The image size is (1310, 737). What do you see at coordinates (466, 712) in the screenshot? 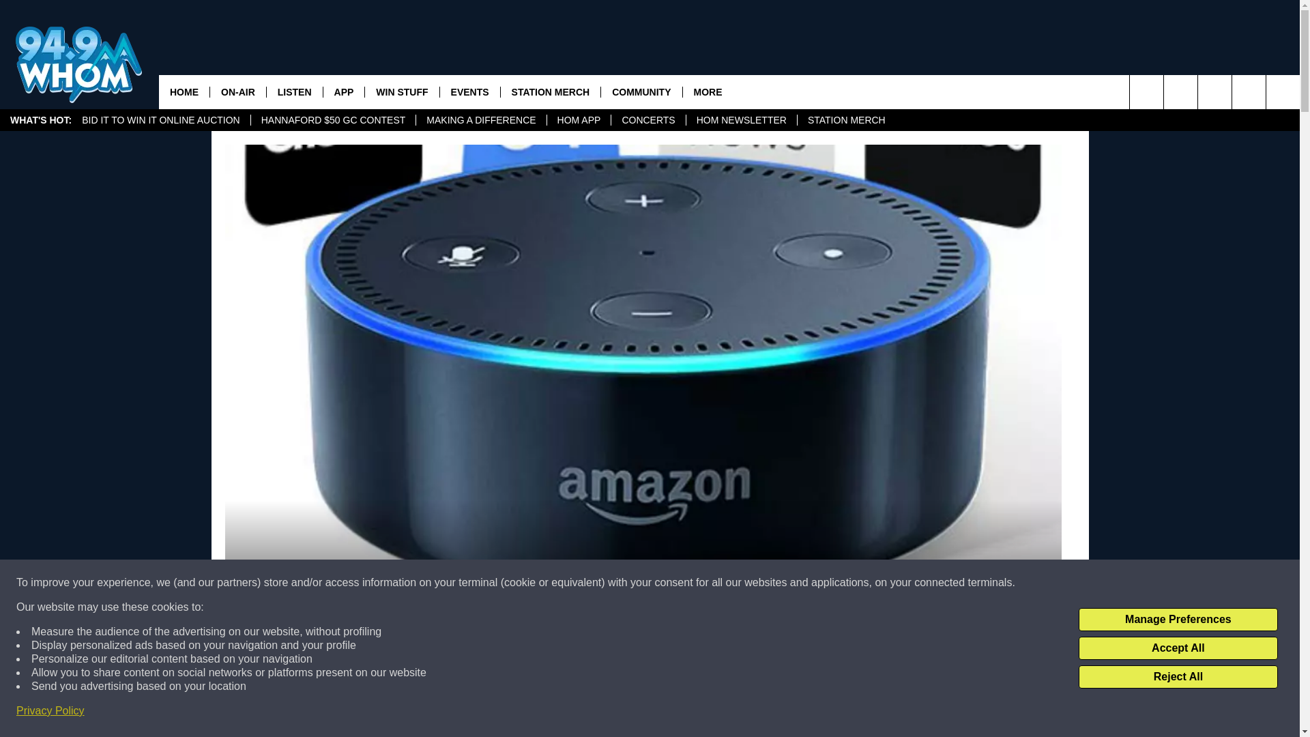
I see `Share on Facebook` at bounding box center [466, 712].